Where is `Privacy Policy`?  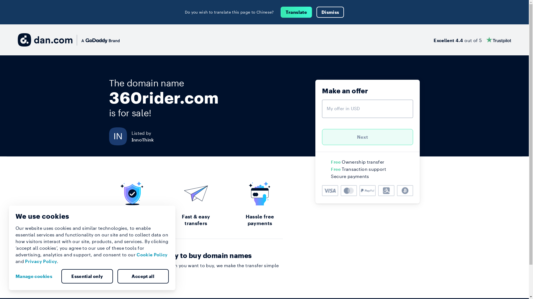
Privacy Policy is located at coordinates (41, 261).